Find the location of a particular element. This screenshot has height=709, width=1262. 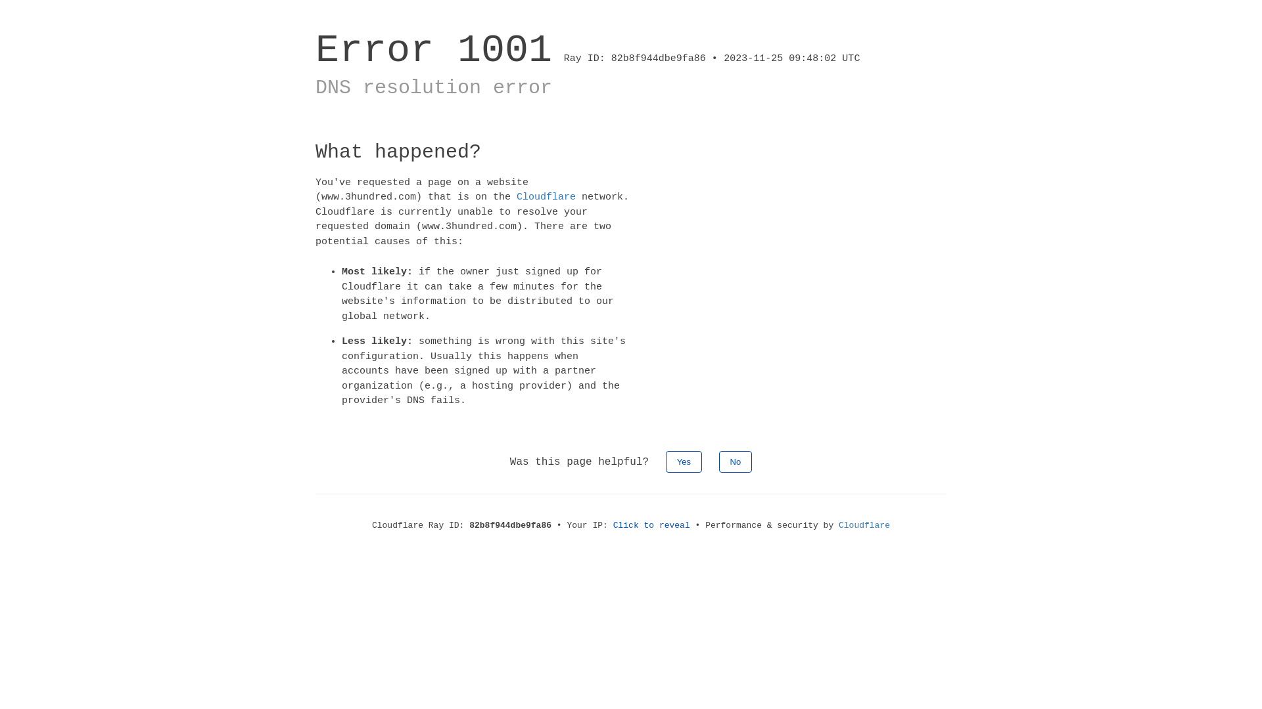

Click to reveal is located at coordinates (652, 525).